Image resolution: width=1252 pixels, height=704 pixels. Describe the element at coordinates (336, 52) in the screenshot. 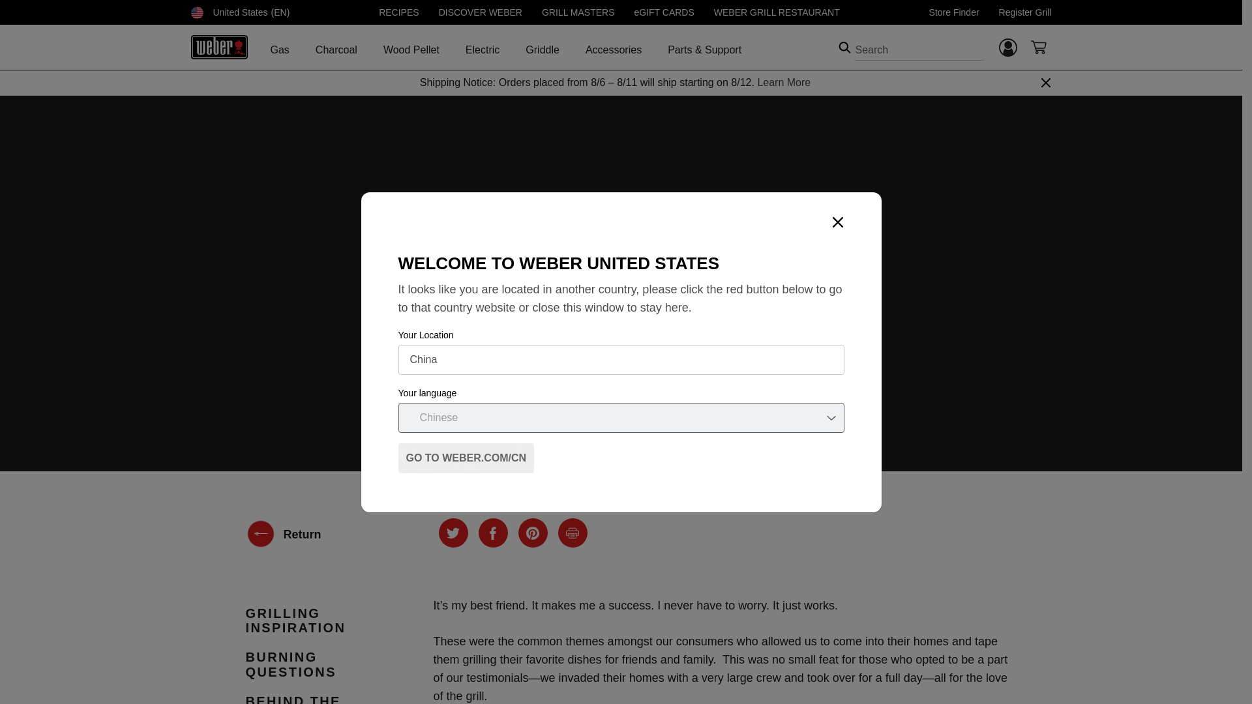

I see `Charcoal` at that location.